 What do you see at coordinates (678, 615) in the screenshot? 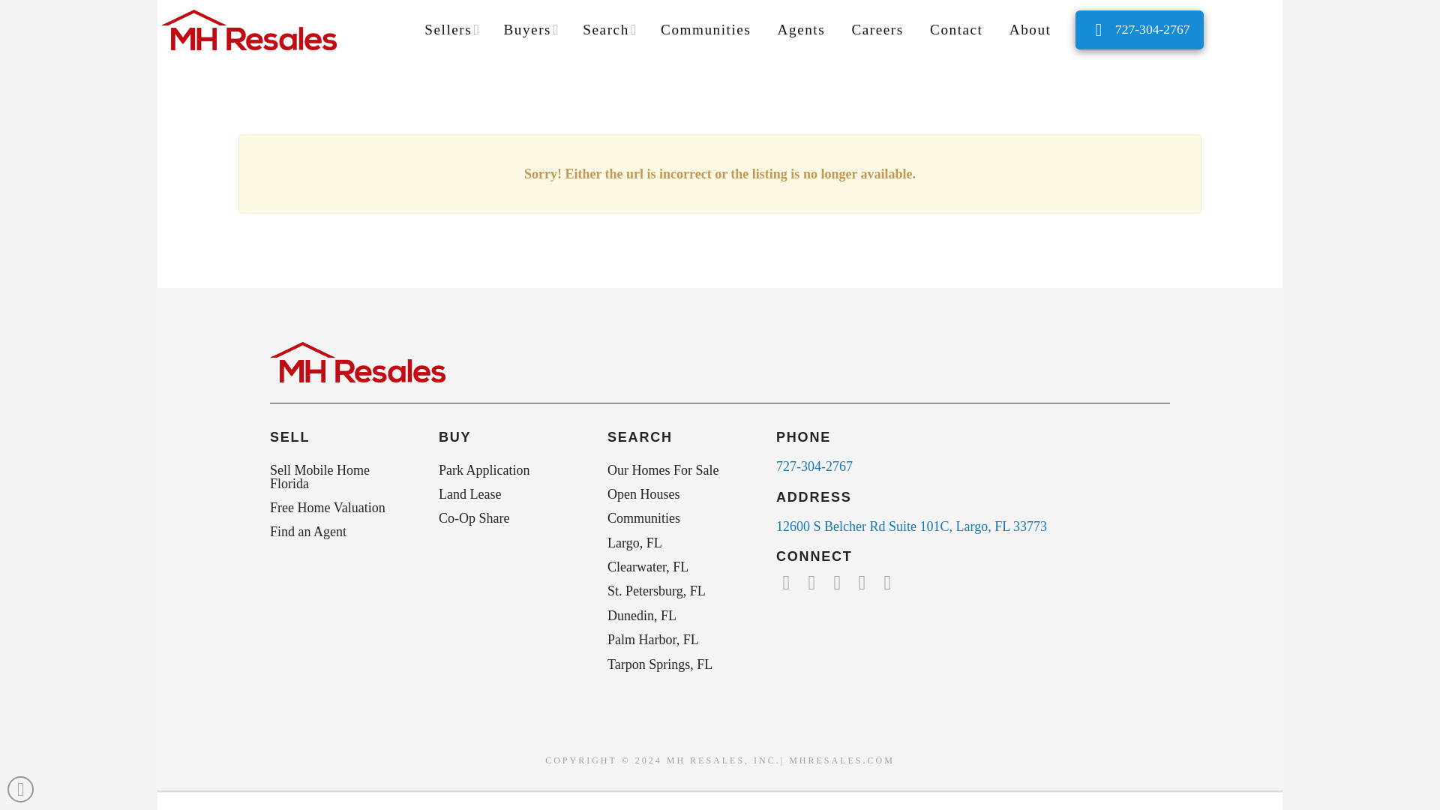
I see `Dunedin, FL` at bounding box center [678, 615].